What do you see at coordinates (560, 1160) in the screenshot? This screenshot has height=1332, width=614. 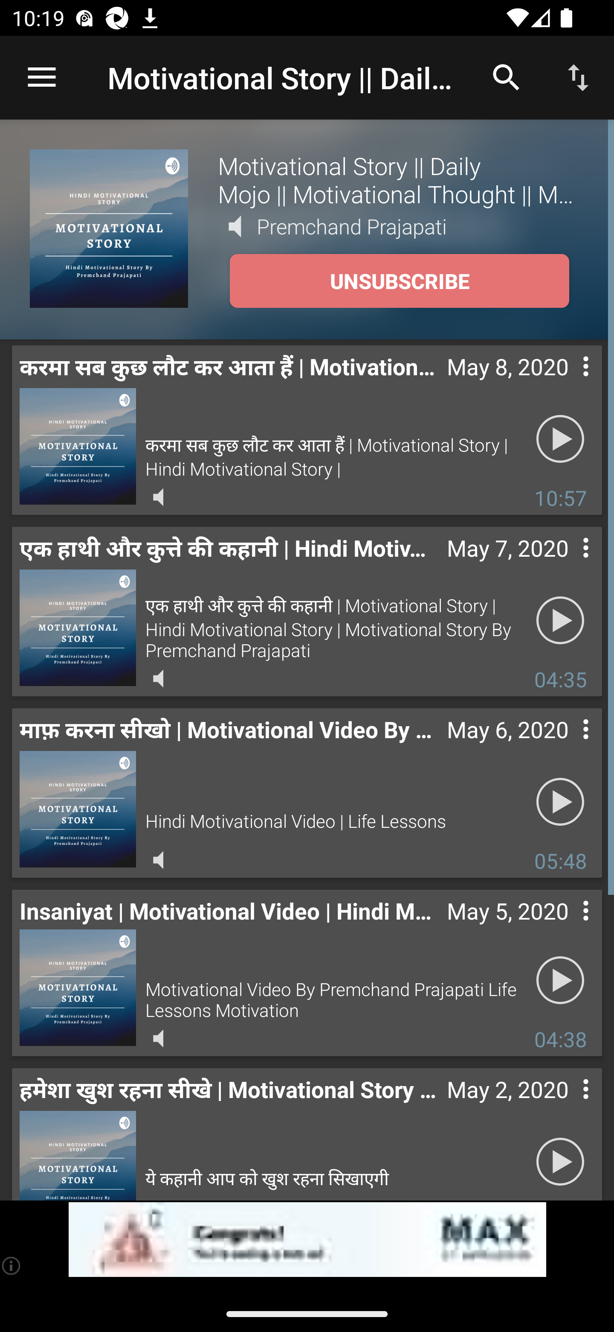 I see `Play` at bounding box center [560, 1160].